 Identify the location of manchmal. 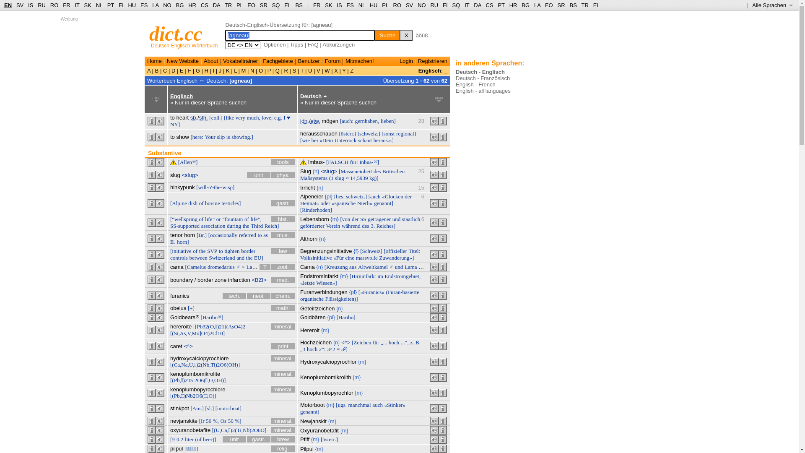
(360, 405).